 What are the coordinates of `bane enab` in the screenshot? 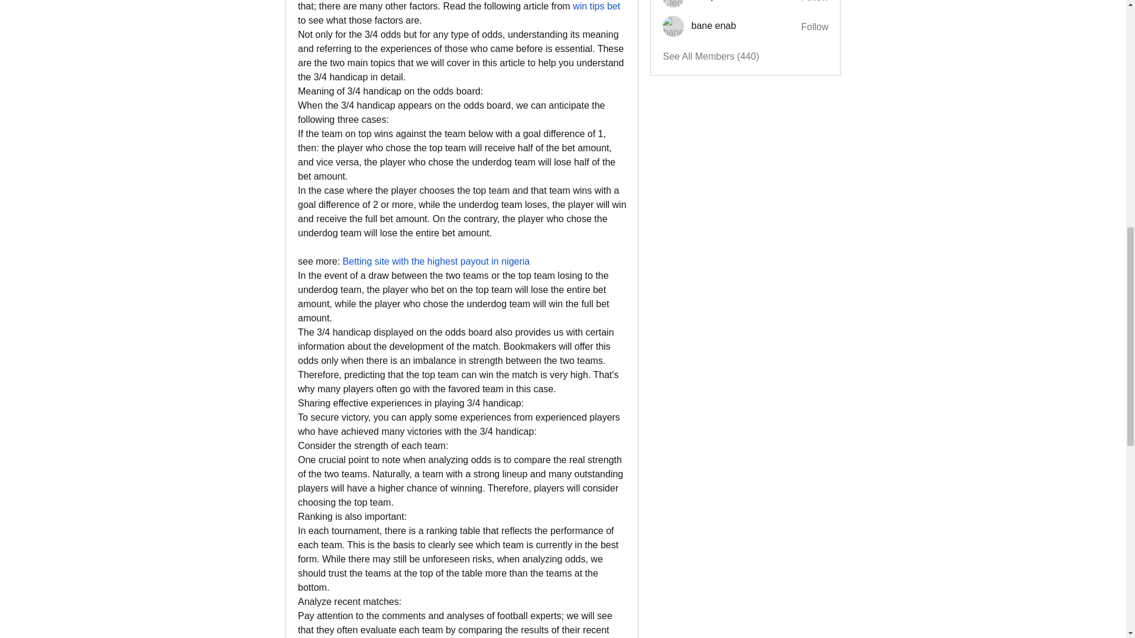 It's located at (673, 26).